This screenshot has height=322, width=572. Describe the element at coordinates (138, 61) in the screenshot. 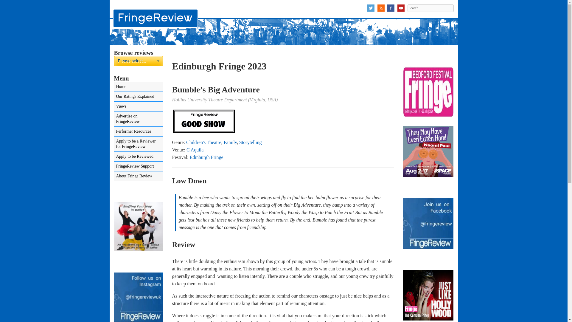

I see `Search for:` at that location.